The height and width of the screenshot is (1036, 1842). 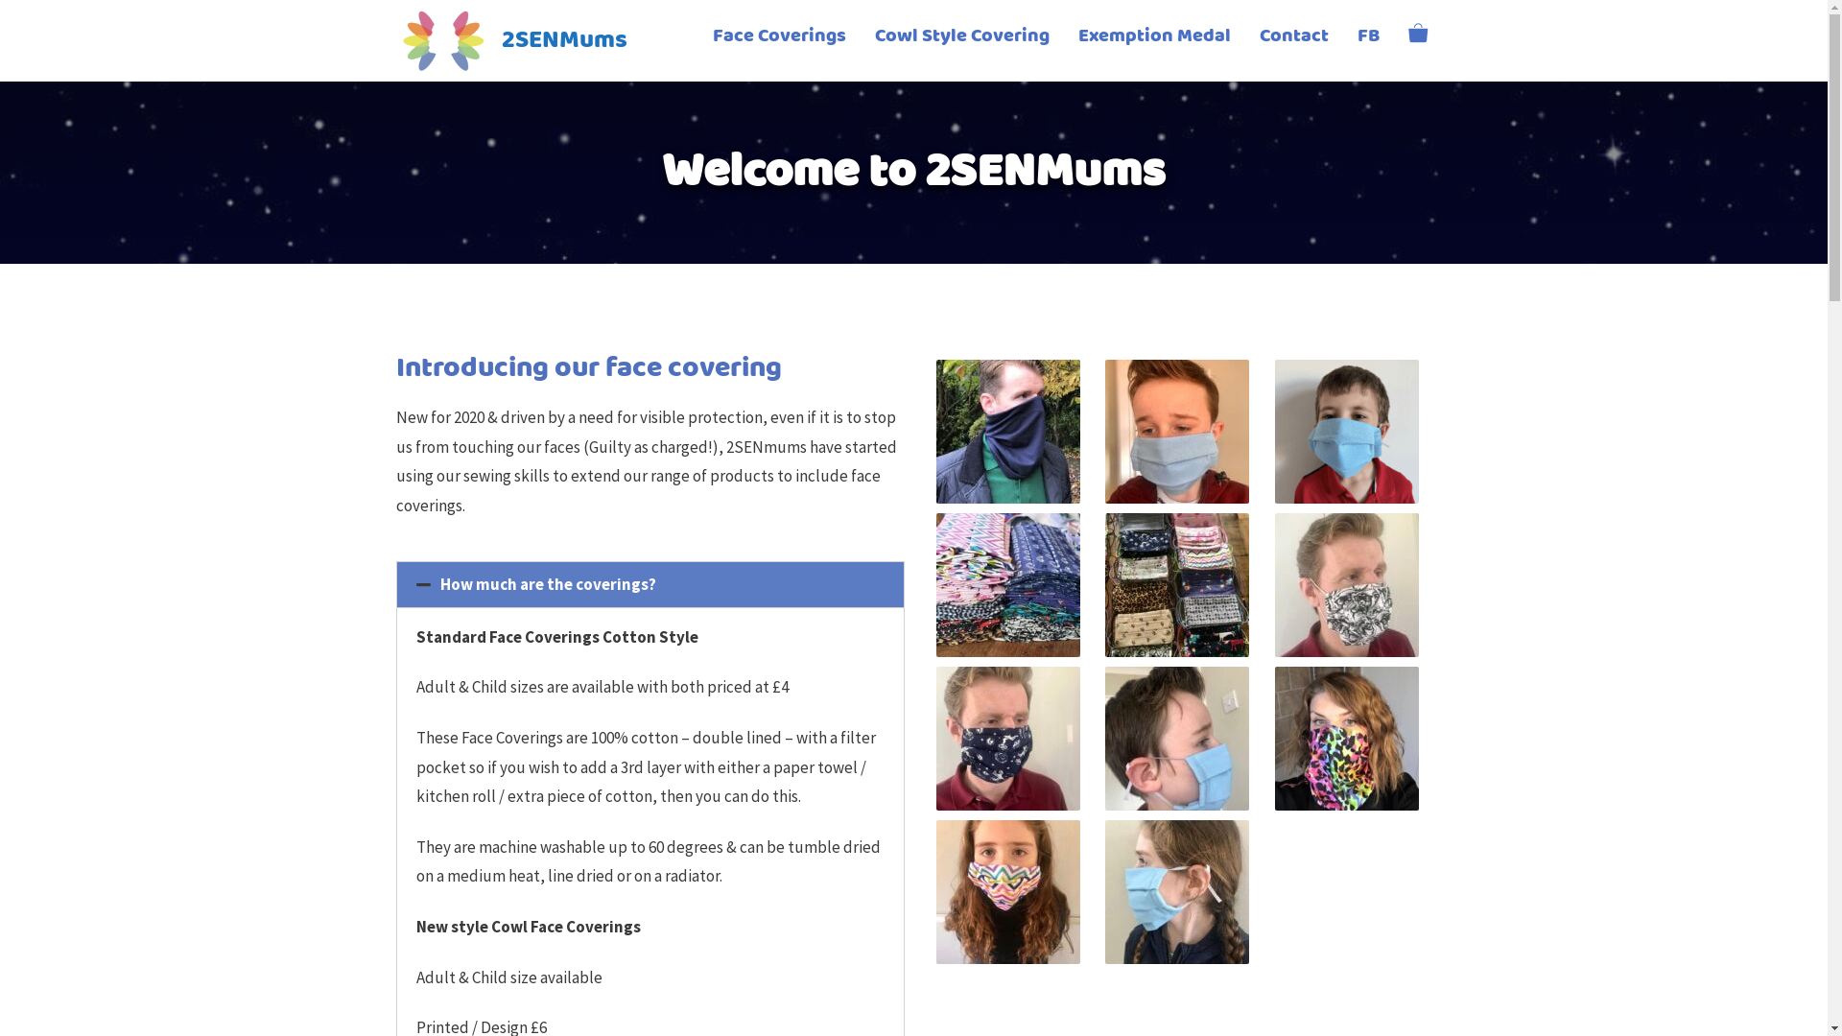 I want to click on View your shopping cart, so click(x=1417, y=36).